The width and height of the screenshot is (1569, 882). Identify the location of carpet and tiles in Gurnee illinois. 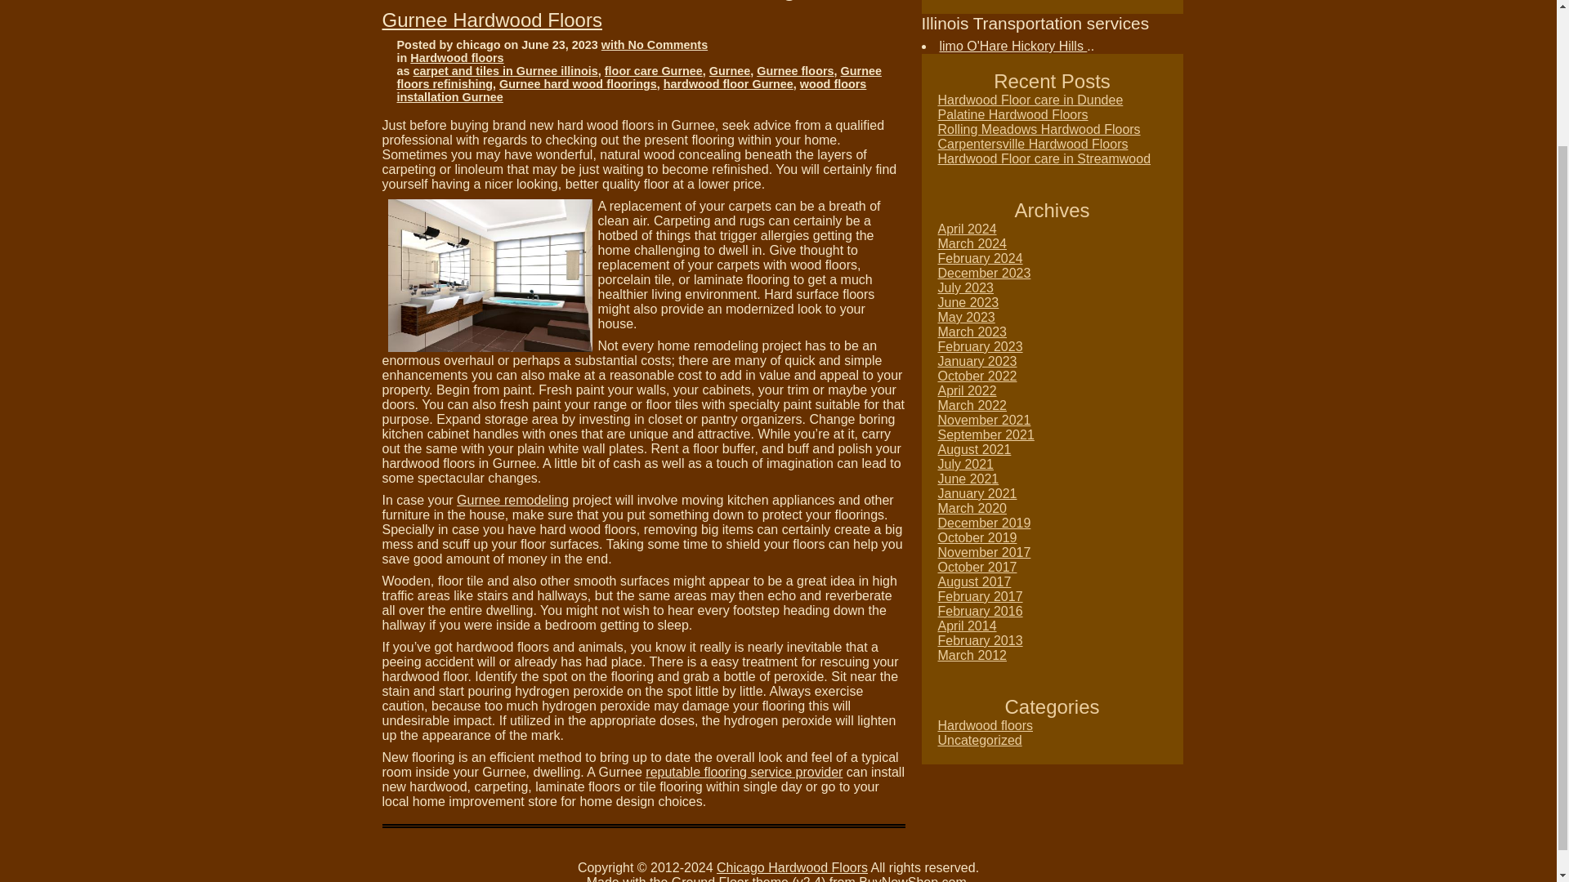
(505, 70).